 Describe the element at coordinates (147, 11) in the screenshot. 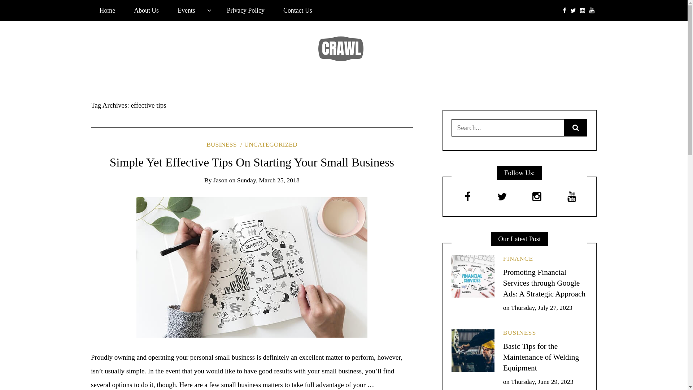

I see `About Us` at that location.